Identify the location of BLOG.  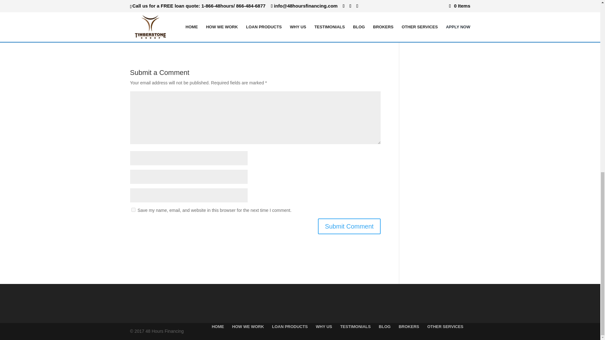
(384, 327).